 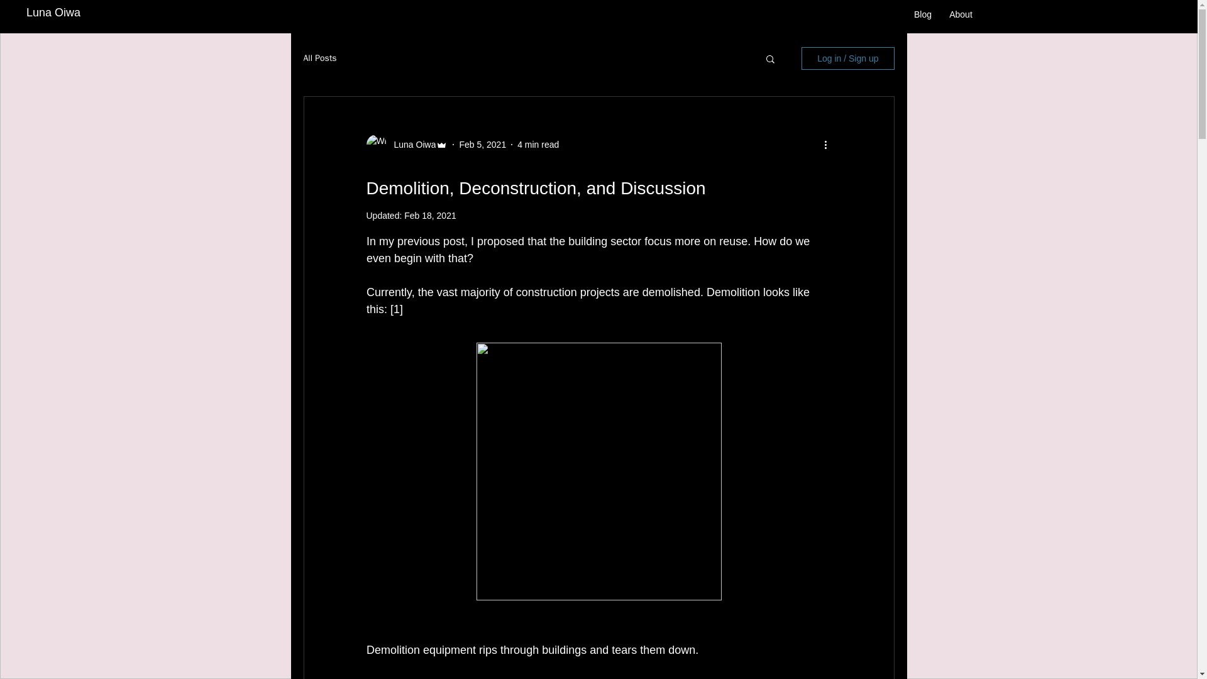 What do you see at coordinates (53, 13) in the screenshot?
I see `Luna Oiwa` at bounding box center [53, 13].